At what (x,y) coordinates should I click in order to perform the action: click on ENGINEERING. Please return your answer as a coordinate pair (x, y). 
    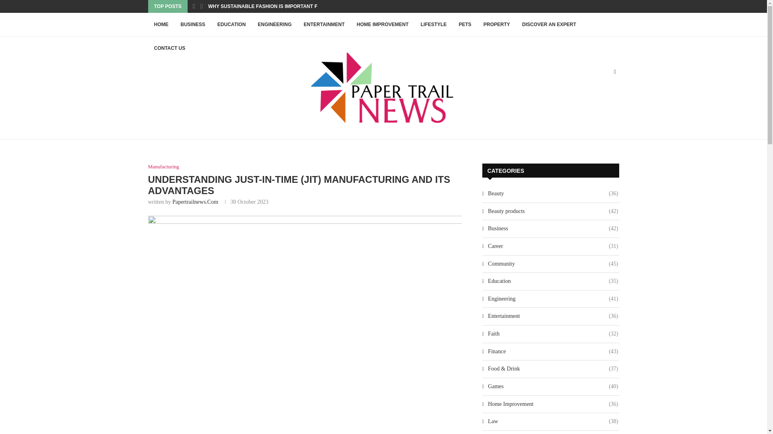
    Looking at the image, I should click on (275, 25).